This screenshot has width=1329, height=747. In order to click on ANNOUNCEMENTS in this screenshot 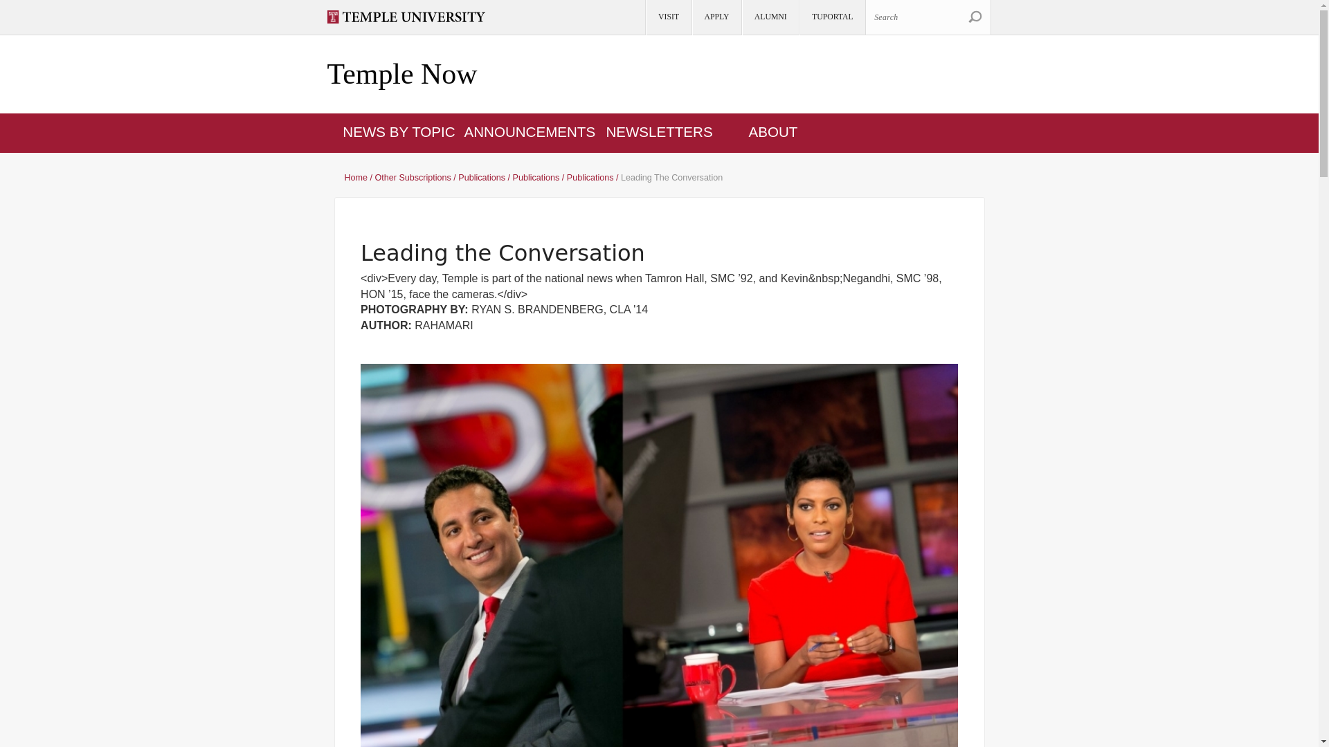, I will do `click(530, 131)`.